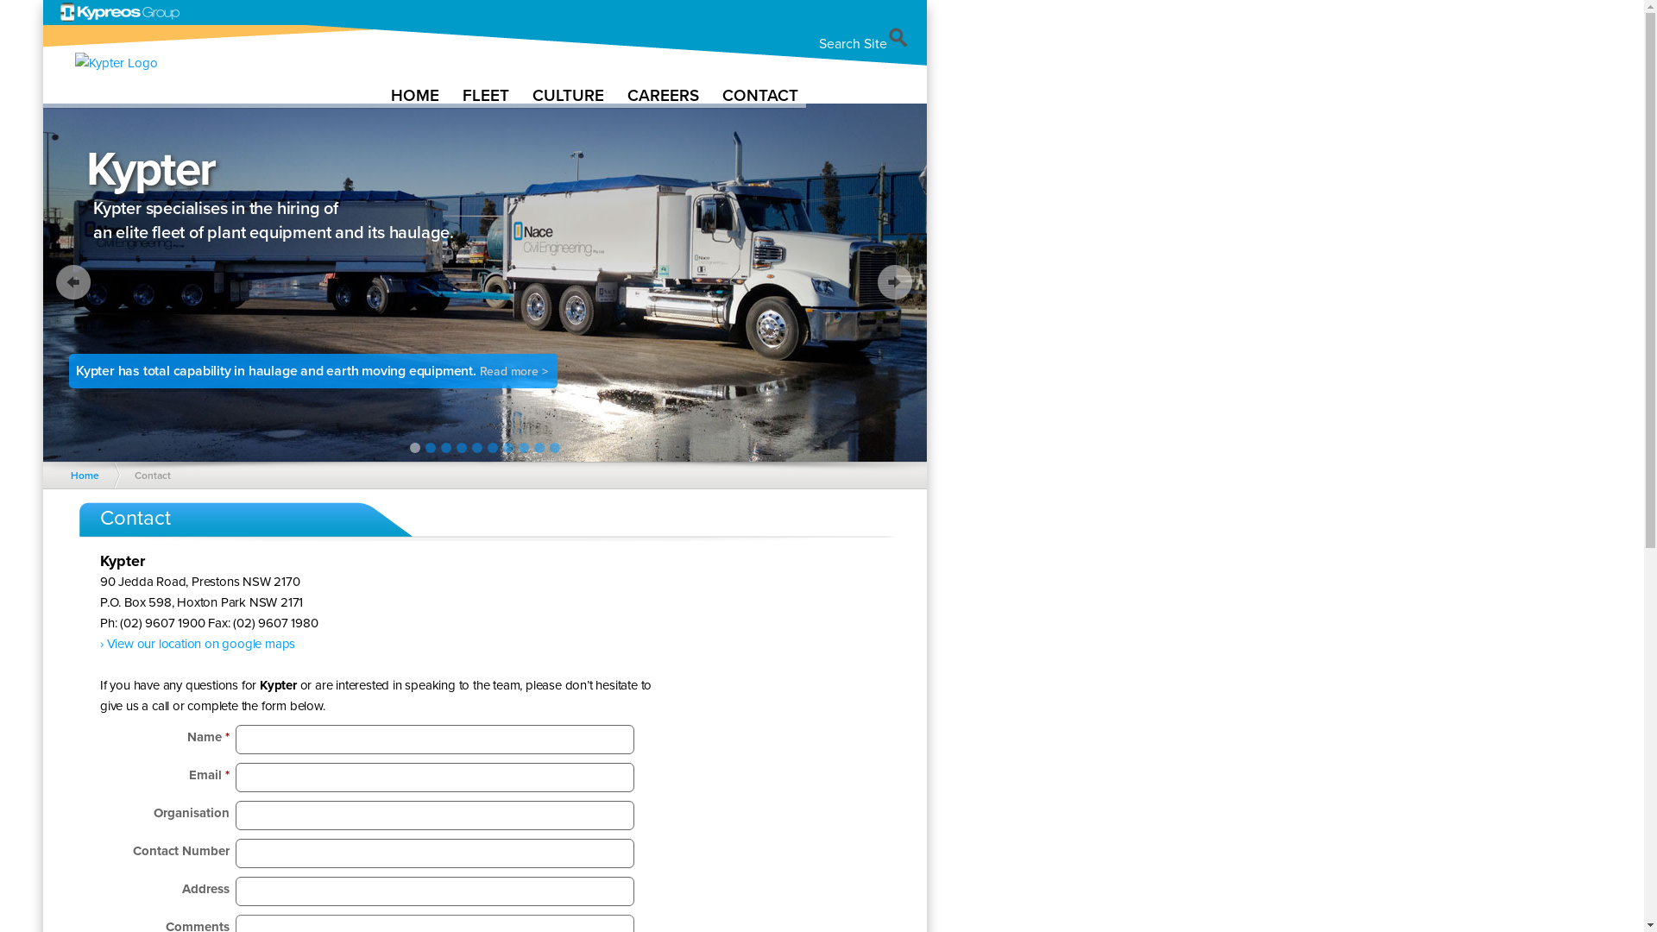 The height and width of the screenshot is (932, 1657). What do you see at coordinates (516, 371) in the screenshot?
I see `Read more > ` at bounding box center [516, 371].